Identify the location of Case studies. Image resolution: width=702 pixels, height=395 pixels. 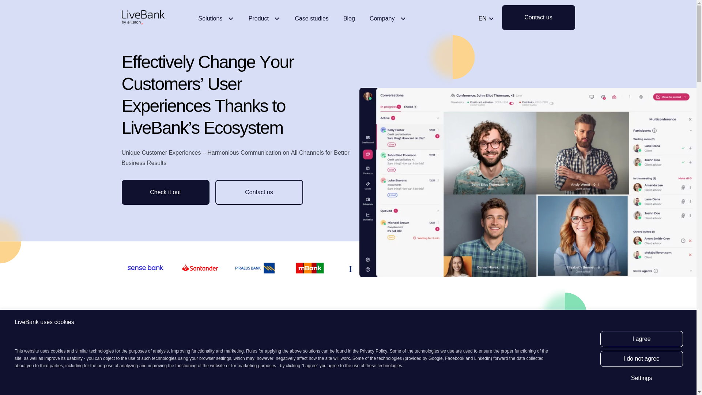
(312, 24).